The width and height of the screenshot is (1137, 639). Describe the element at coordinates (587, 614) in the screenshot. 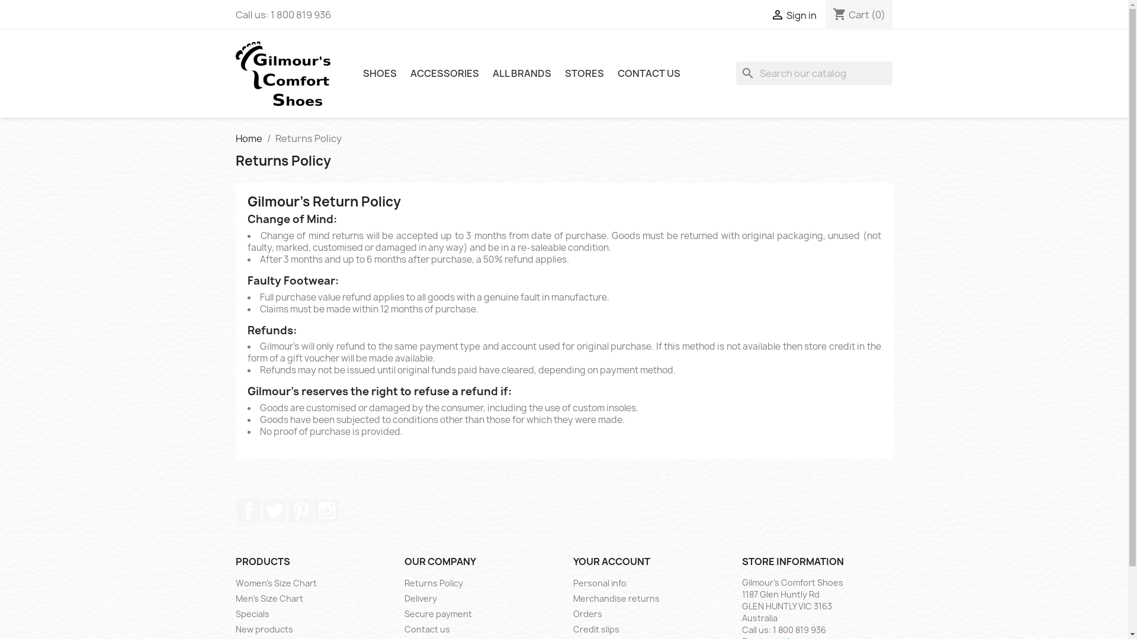

I see `Orders` at that location.